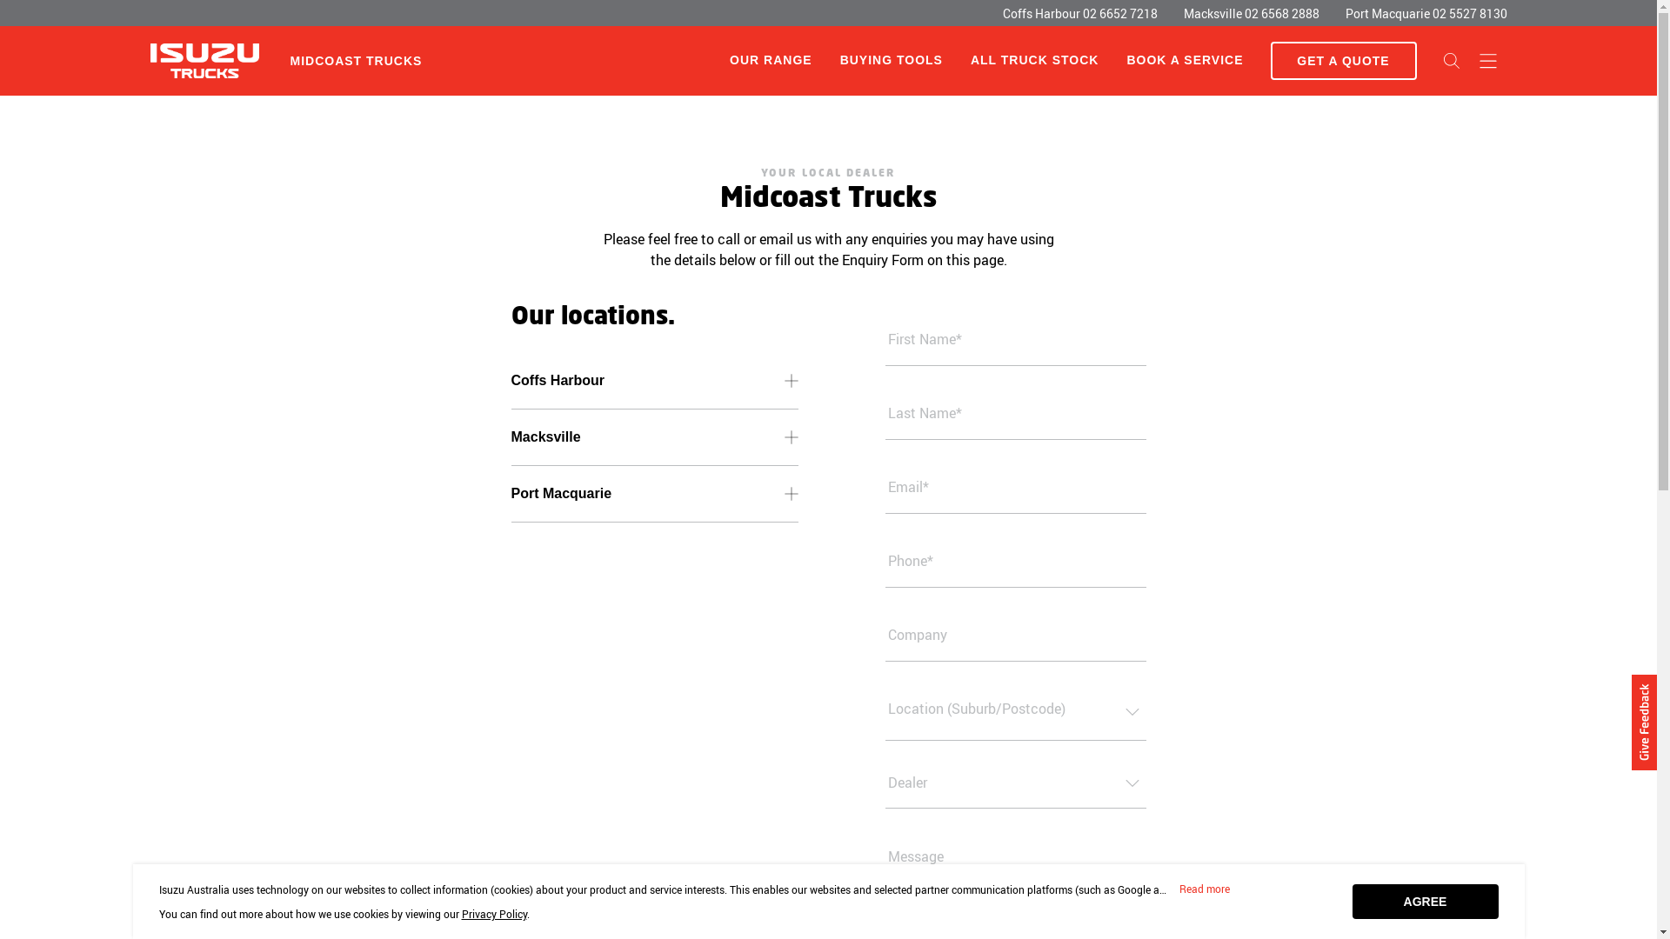 This screenshot has height=939, width=1670. I want to click on Port Macquarie, so click(655, 494).